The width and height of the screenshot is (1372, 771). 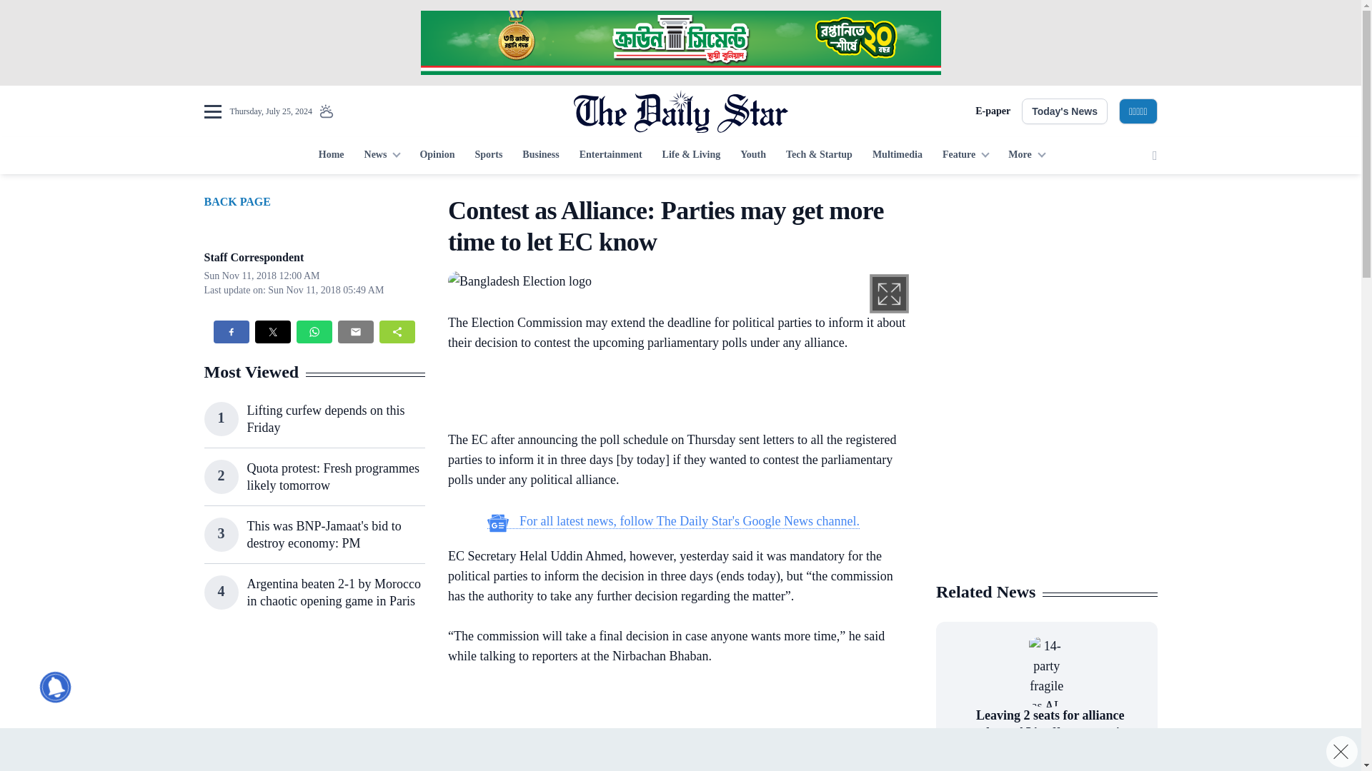 What do you see at coordinates (673, 394) in the screenshot?
I see `3rd party ad content` at bounding box center [673, 394].